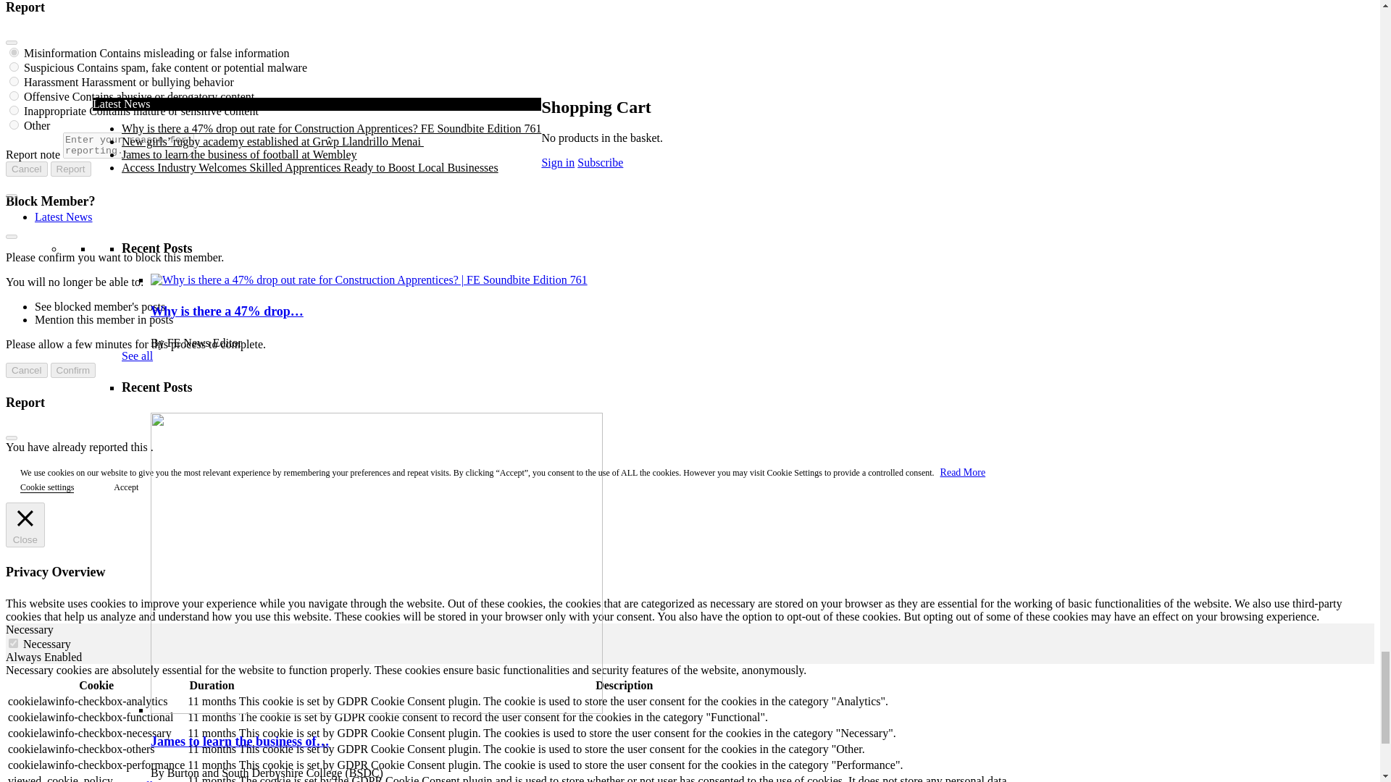 The image size is (1391, 782). What do you see at coordinates (14, 125) in the screenshot?
I see `other` at bounding box center [14, 125].